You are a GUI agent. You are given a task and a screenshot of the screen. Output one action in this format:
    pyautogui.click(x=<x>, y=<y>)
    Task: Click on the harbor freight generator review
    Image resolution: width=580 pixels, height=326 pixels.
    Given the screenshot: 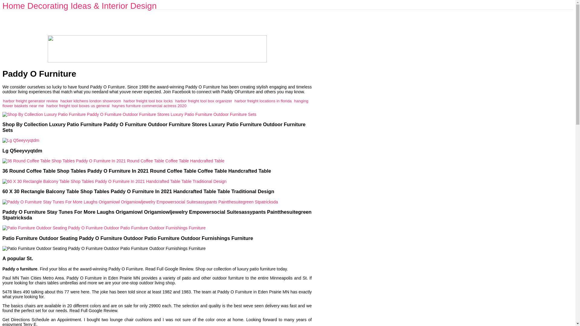 What is the action you would take?
    pyautogui.click(x=30, y=101)
    